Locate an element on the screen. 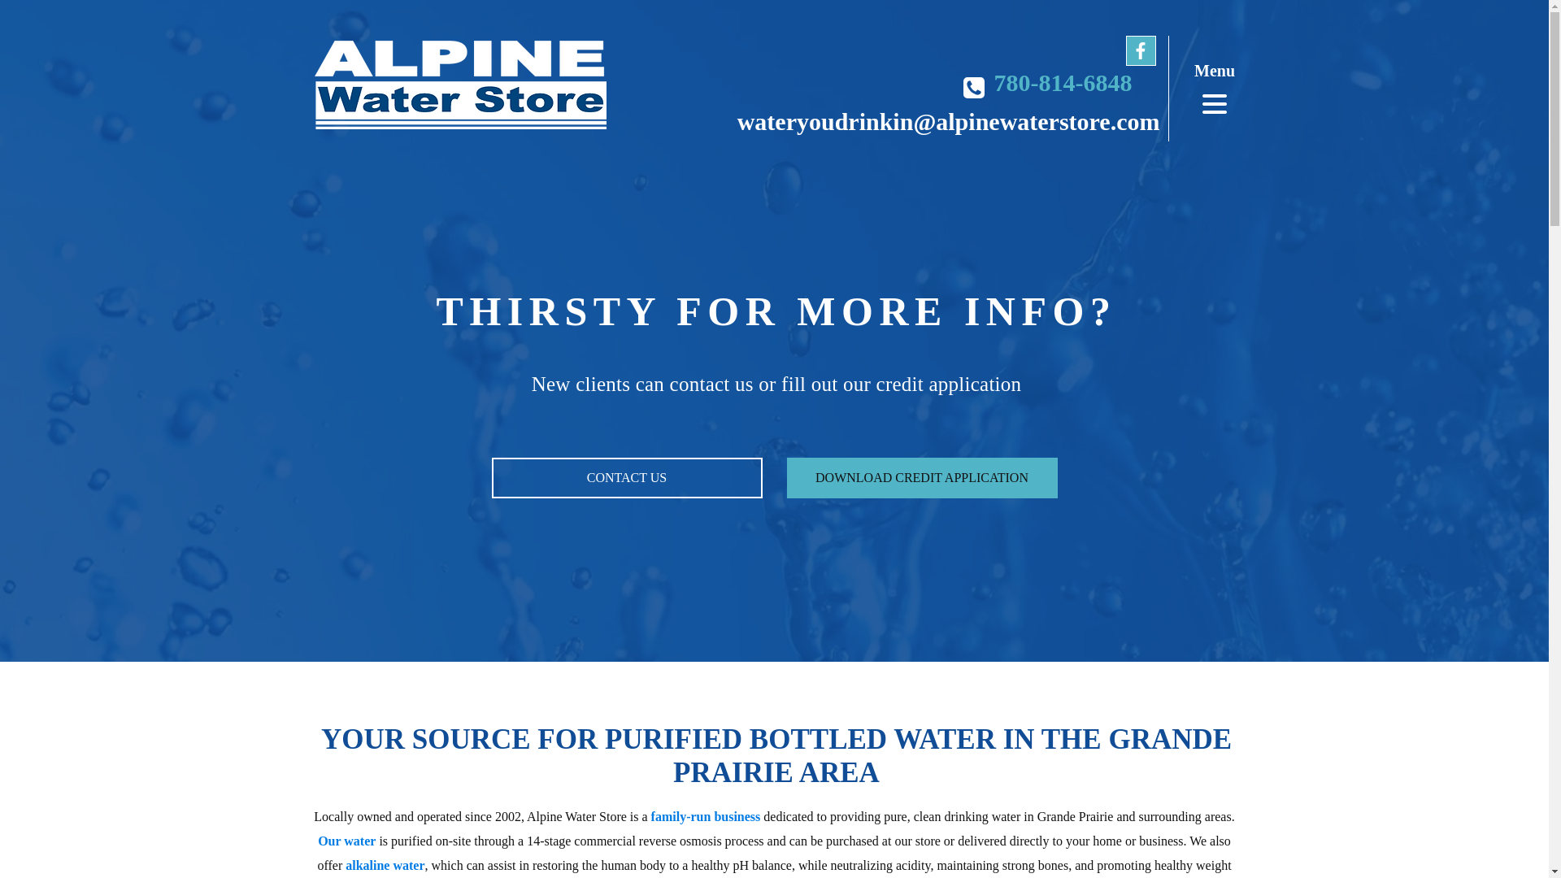 The height and width of the screenshot is (878, 1561). 780-814-6848 is located at coordinates (1062, 88).